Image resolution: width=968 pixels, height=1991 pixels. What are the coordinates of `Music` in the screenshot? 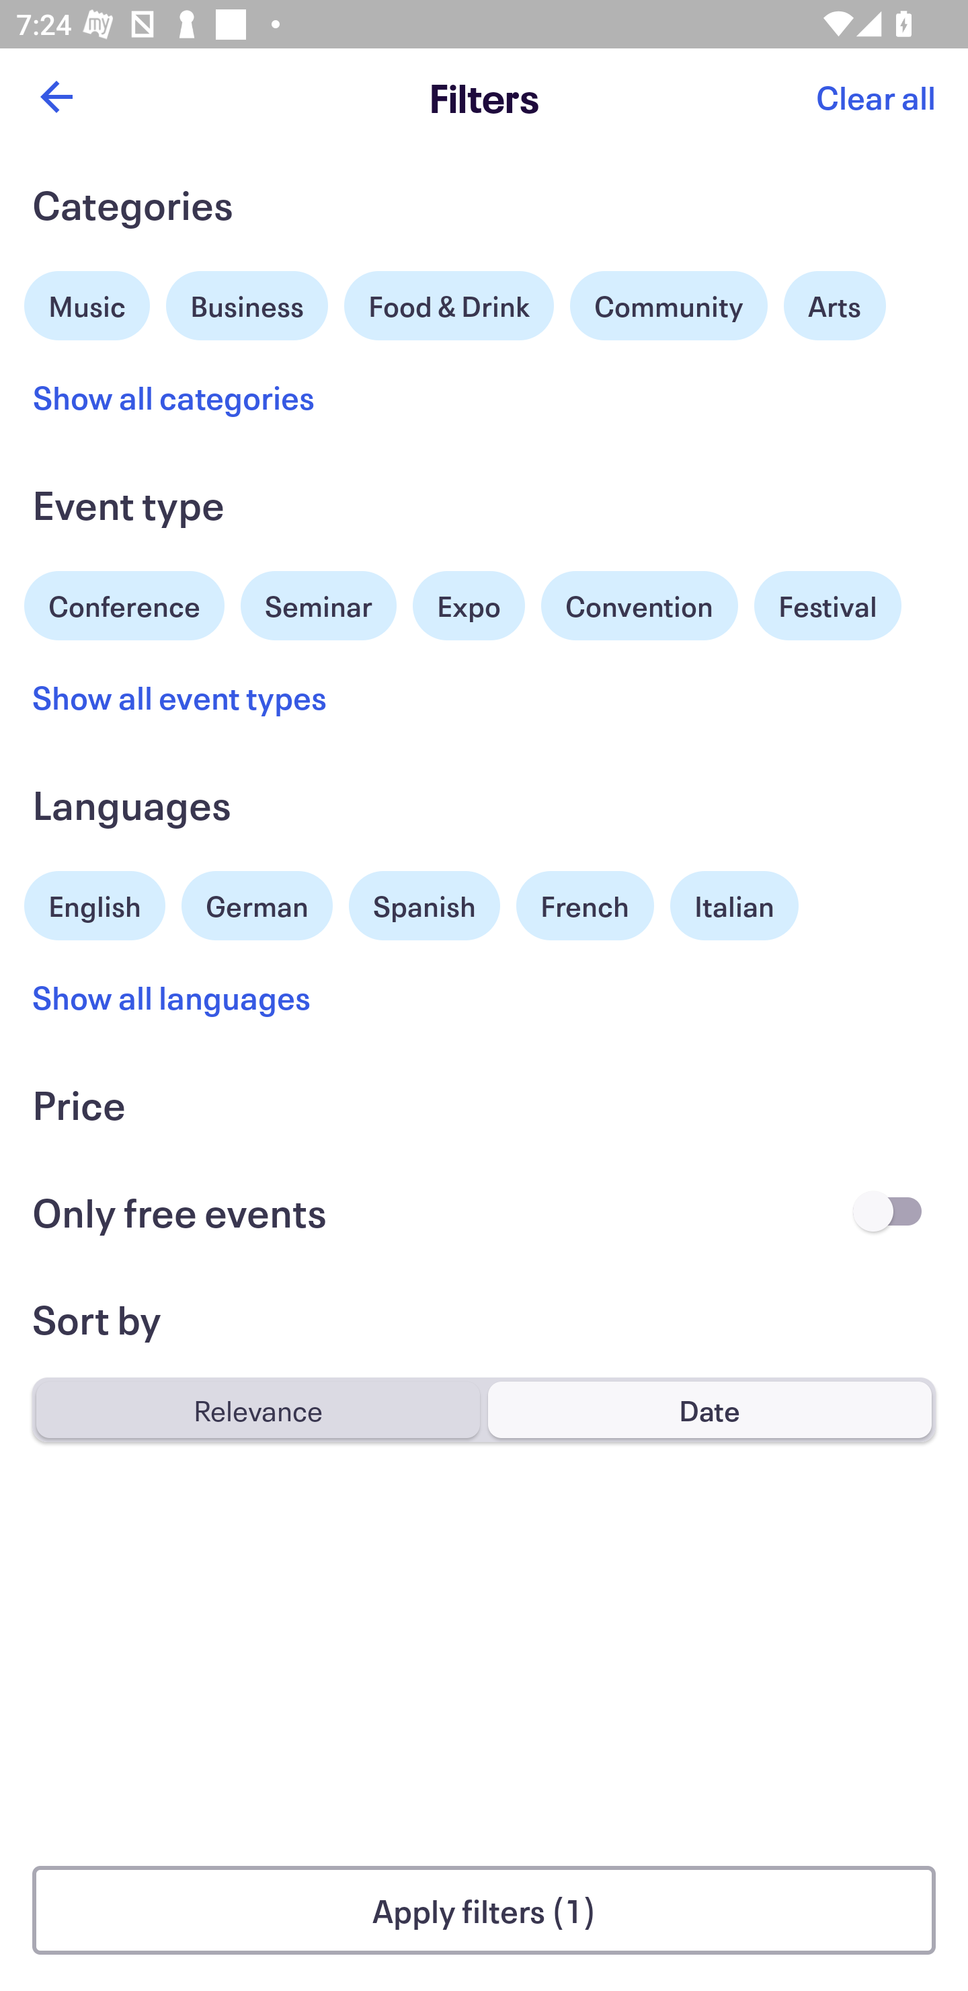 It's located at (87, 303).